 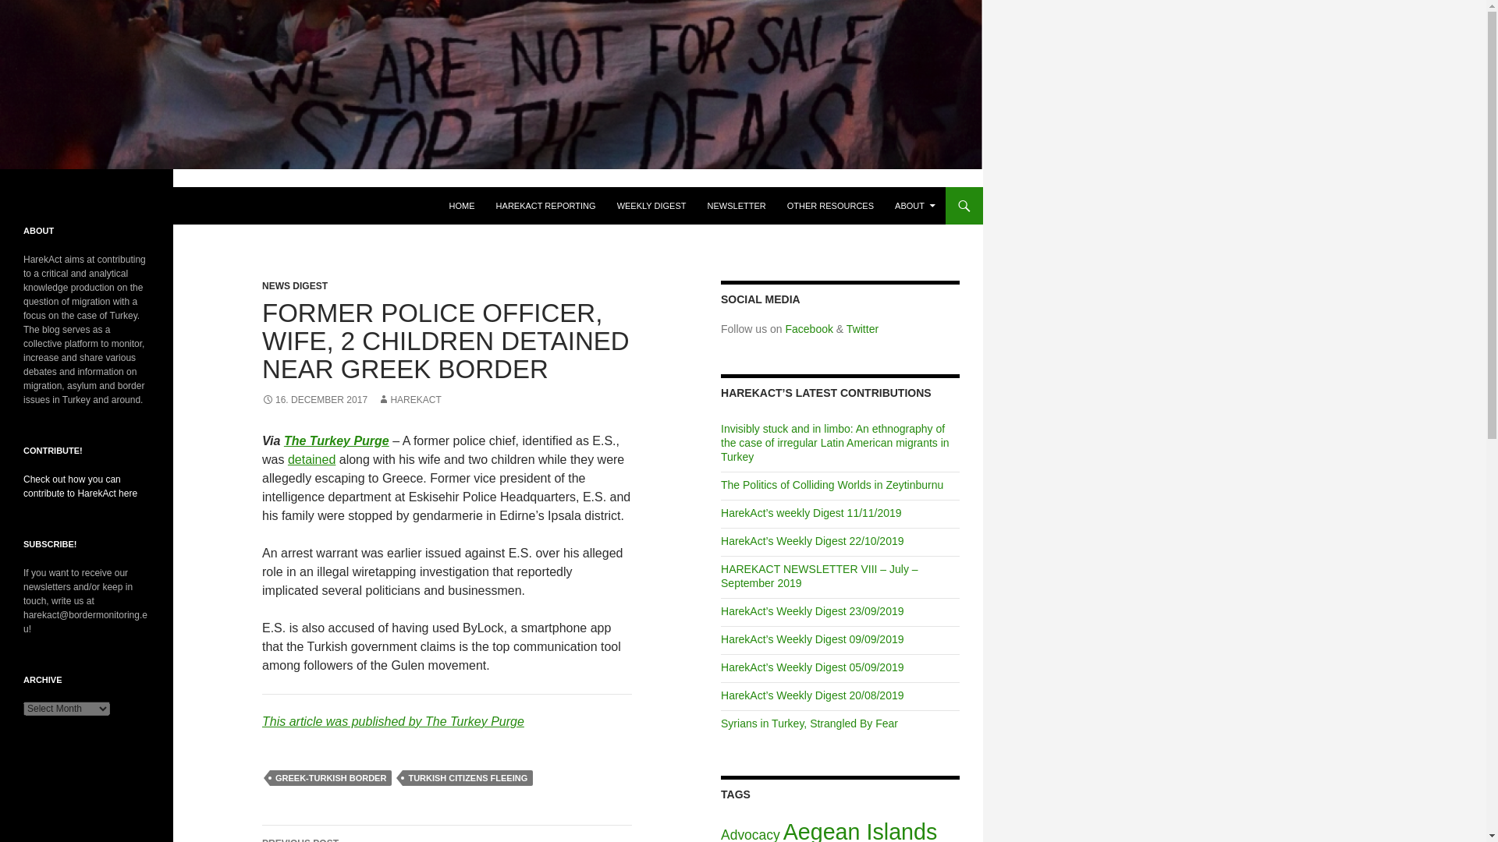 I want to click on NEWS DIGEST, so click(x=295, y=285).